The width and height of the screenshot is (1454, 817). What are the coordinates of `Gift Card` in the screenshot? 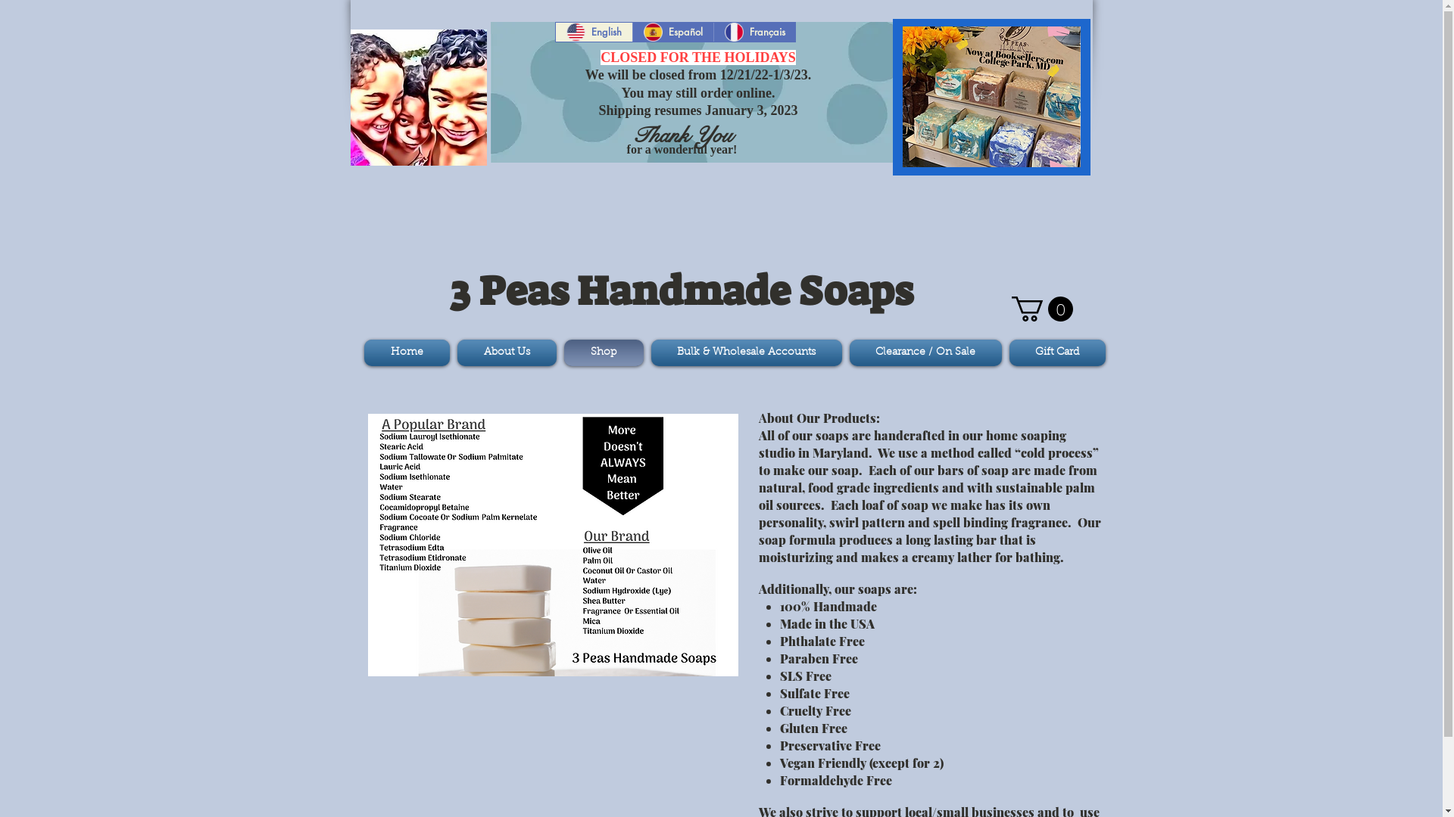 It's located at (1056, 353).